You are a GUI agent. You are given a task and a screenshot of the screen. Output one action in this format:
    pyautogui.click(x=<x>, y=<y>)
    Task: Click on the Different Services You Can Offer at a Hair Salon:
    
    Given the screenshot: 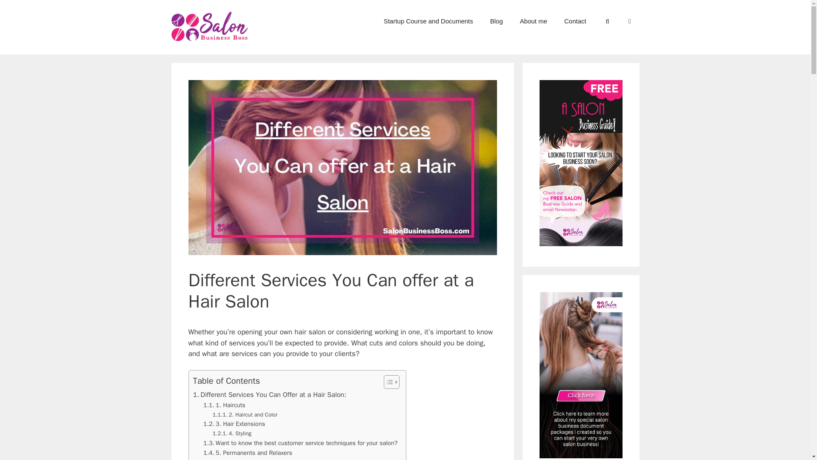 What is the action you would take?
    pyautogui.click(x=270, y=394)
    